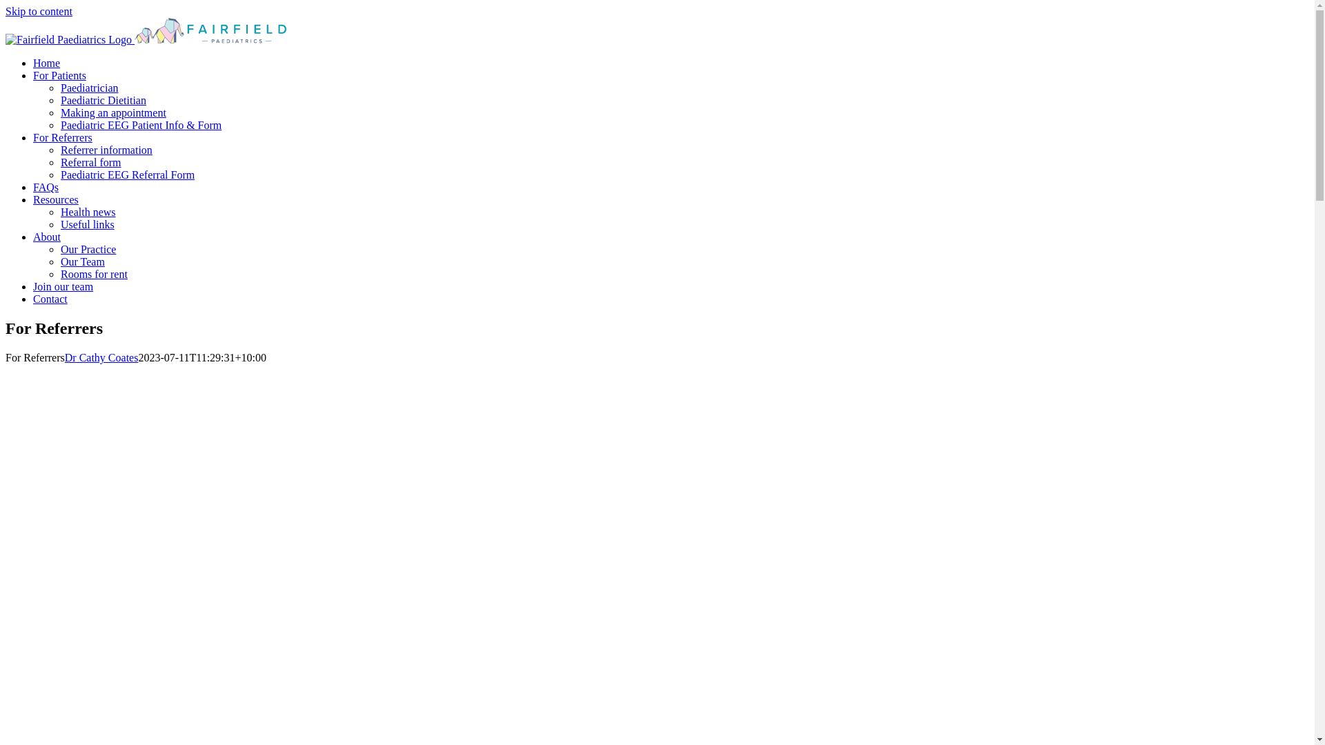 This screenshot has height=745, width=1325. I want to click on Referrer information, so click(106, 150).